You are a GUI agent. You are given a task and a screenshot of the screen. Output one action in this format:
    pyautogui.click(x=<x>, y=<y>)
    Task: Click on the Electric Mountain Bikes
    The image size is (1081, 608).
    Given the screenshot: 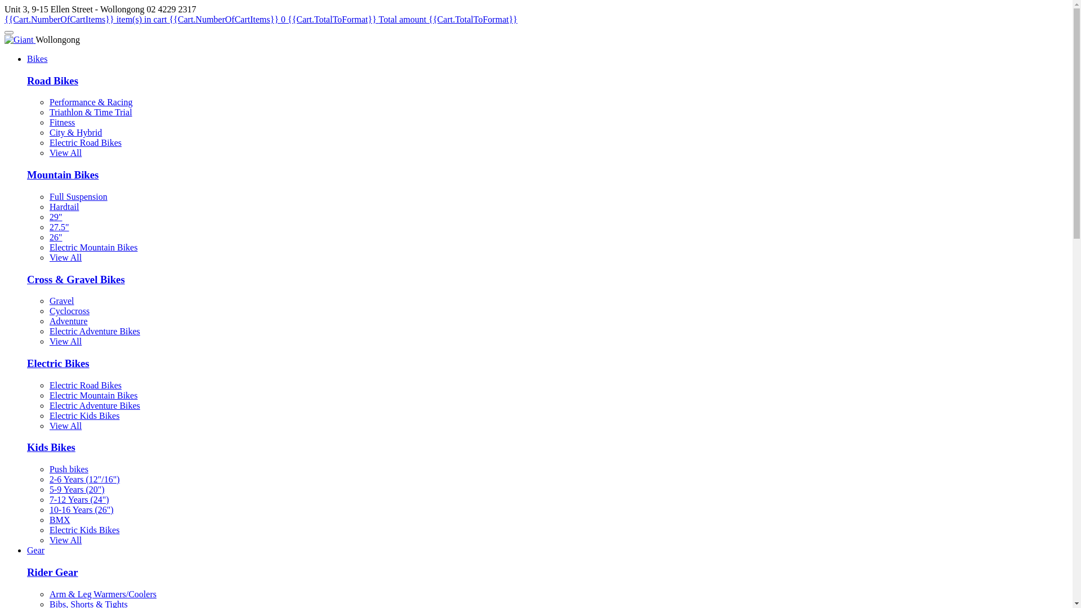 What is the action you would take?
    pyautogui.click(x=93, y=248)
    